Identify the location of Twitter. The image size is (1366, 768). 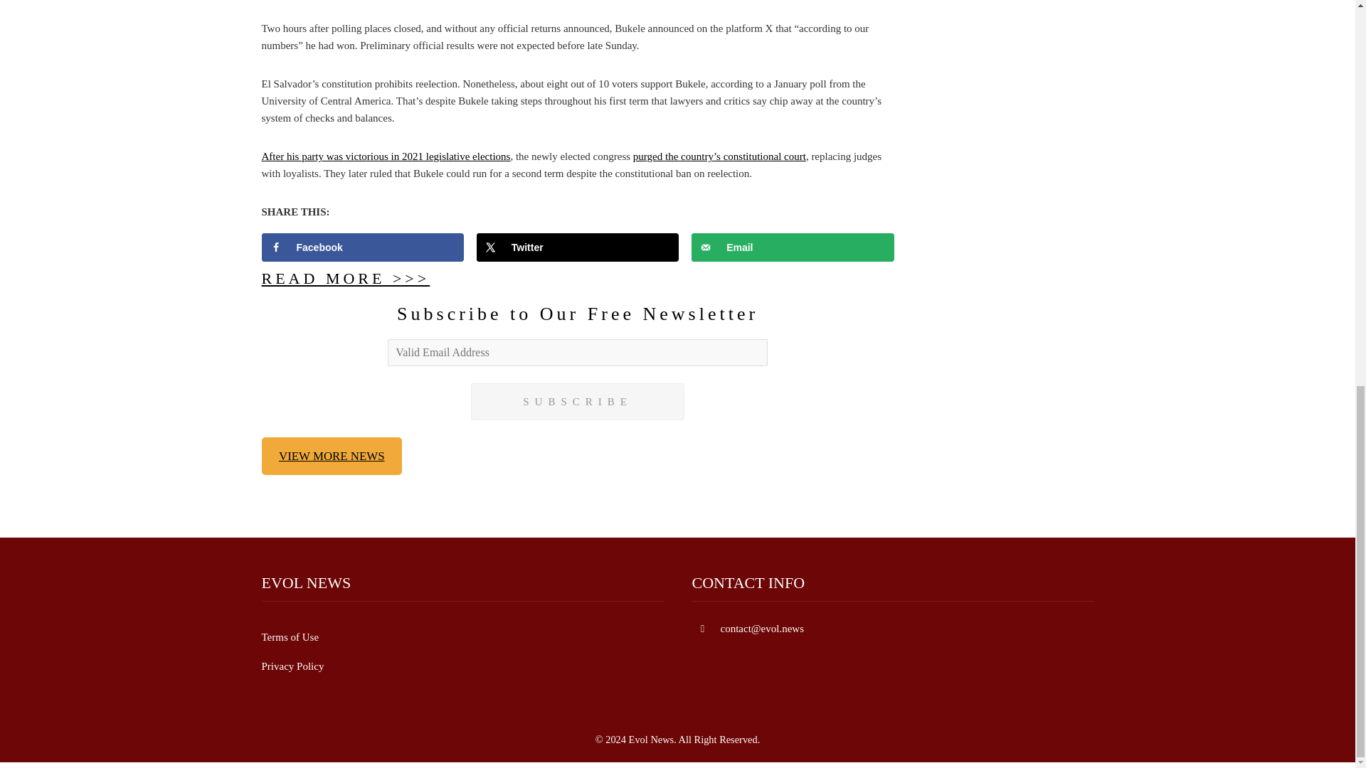
(578, 247).